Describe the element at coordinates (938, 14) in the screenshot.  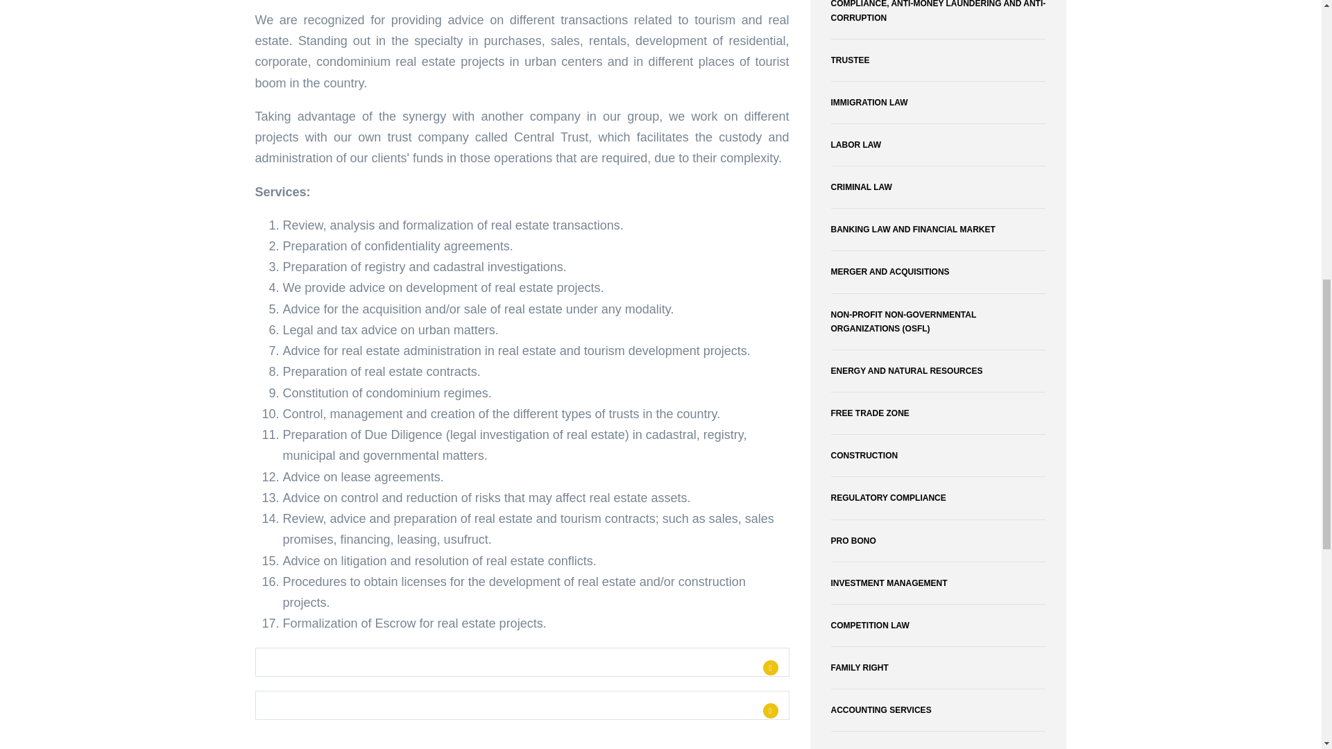
I see `COMPLIANCE, ANTI-MONEY LAUNDERING AND ANTI-CORRUPTION` at that location.